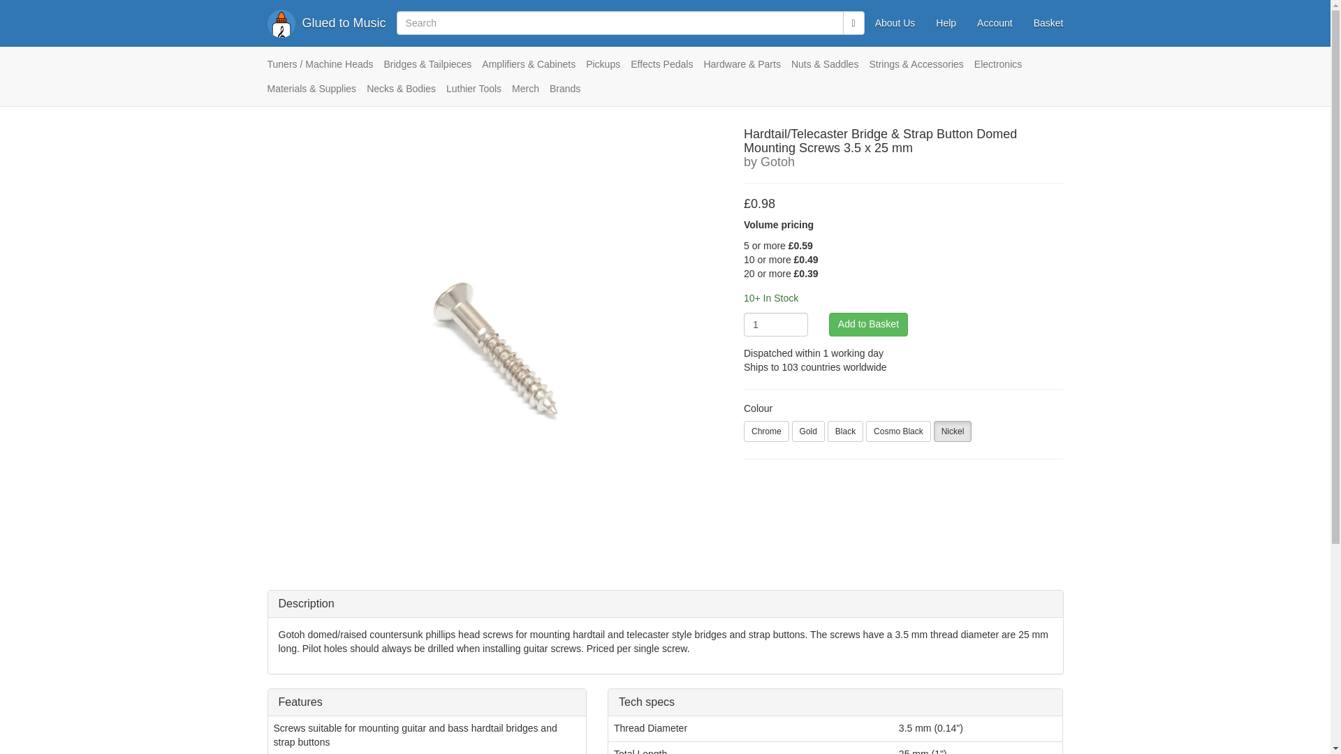 The image size is (1341, 754). I want to click on Account, so click(995, 22).